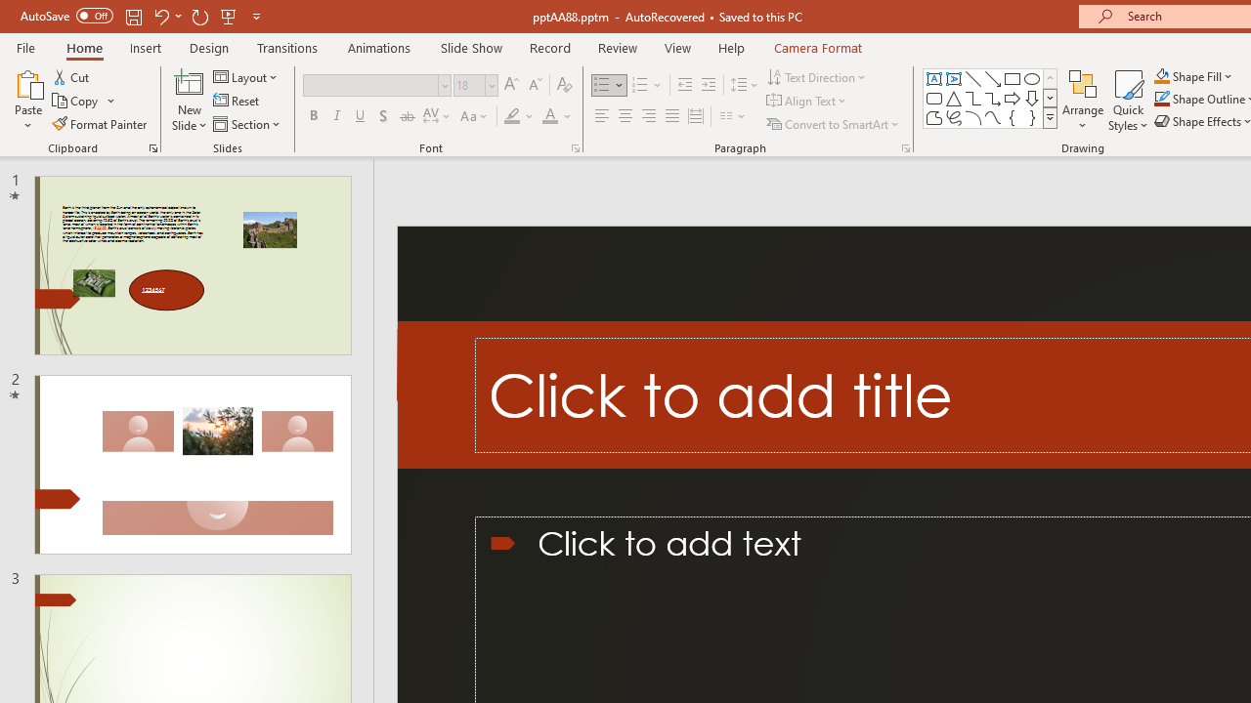 This screenshot has width=1251, height=703. Describe the element at coordinates (510, 86) in the screenshot. I see `Increase Font Size` at that location.